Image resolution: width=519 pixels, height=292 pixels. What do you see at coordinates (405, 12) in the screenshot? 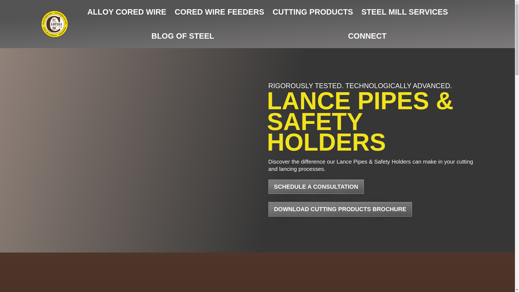
I see `STEEL MILL SERVICES` at bounding box center [405, 12].